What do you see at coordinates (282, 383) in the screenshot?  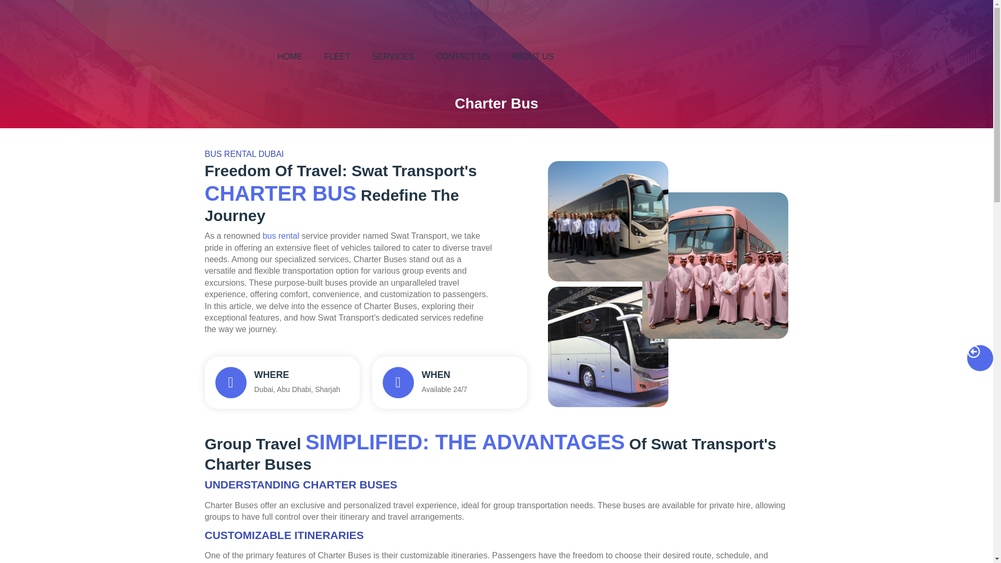 I see `CONTACT US` at bounding box center [282, 383].